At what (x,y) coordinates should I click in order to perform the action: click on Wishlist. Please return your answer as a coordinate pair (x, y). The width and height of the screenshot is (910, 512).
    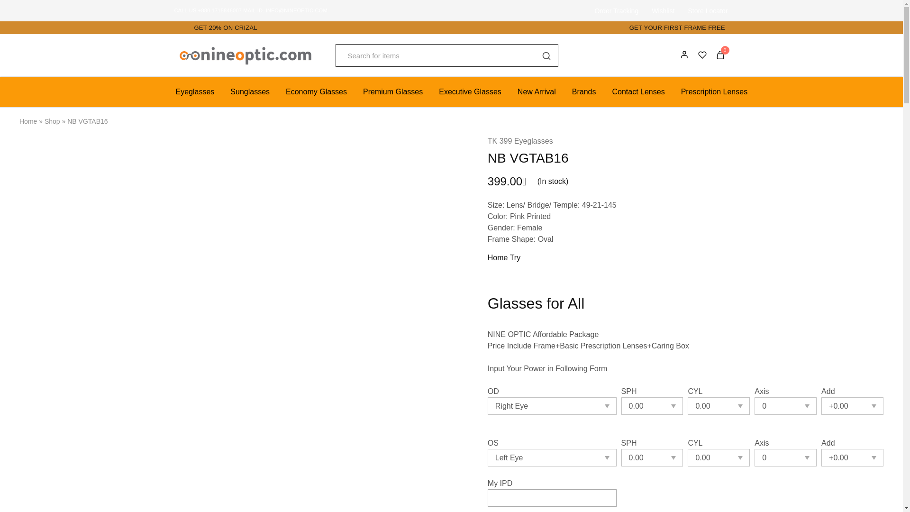
    Looking at the image, I should click on (663, 10).